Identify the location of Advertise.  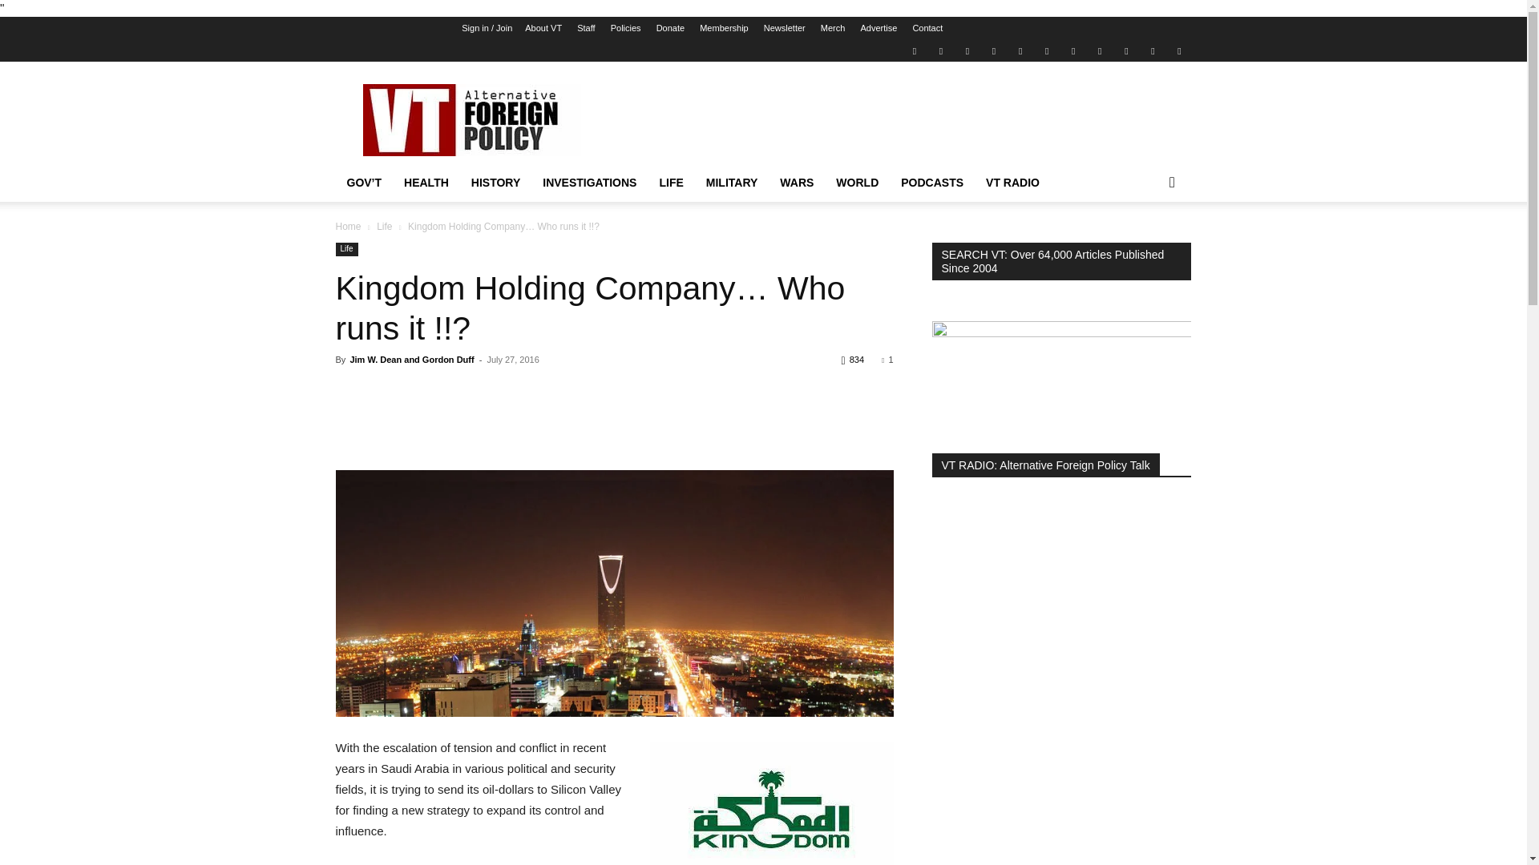
(879, 28).